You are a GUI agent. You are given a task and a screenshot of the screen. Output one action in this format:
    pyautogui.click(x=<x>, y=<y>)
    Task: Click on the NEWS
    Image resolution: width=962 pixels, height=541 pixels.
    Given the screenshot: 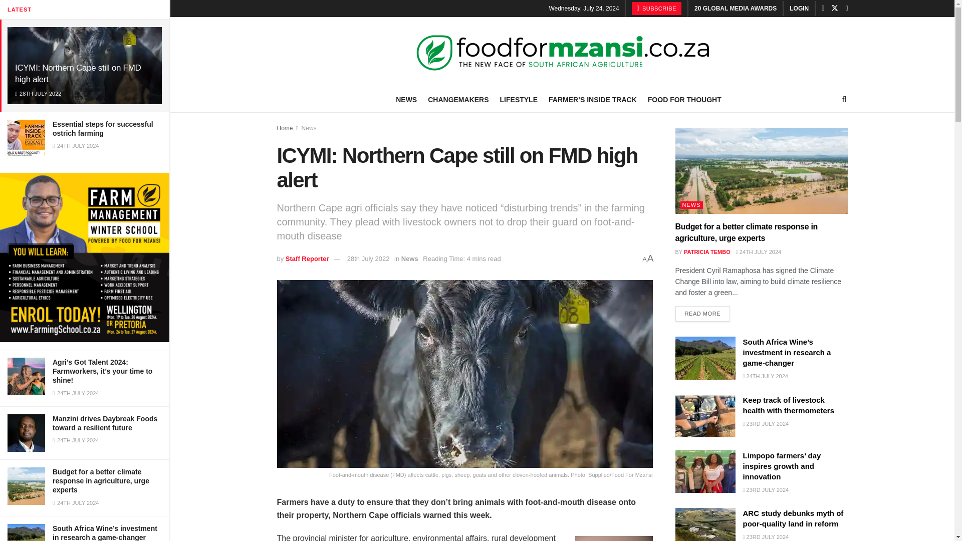 What is the action you would take?
    pyautogui.click(x=406, y=99)
    